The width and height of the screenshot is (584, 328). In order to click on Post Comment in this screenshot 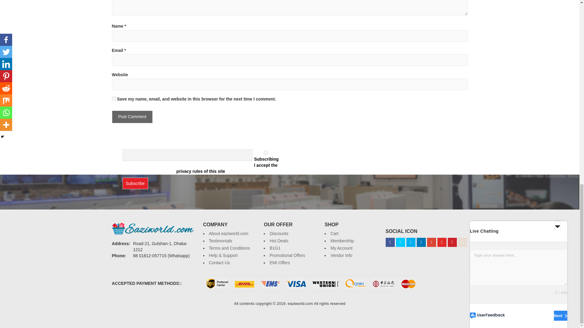, I will do `click(133, 117)`.